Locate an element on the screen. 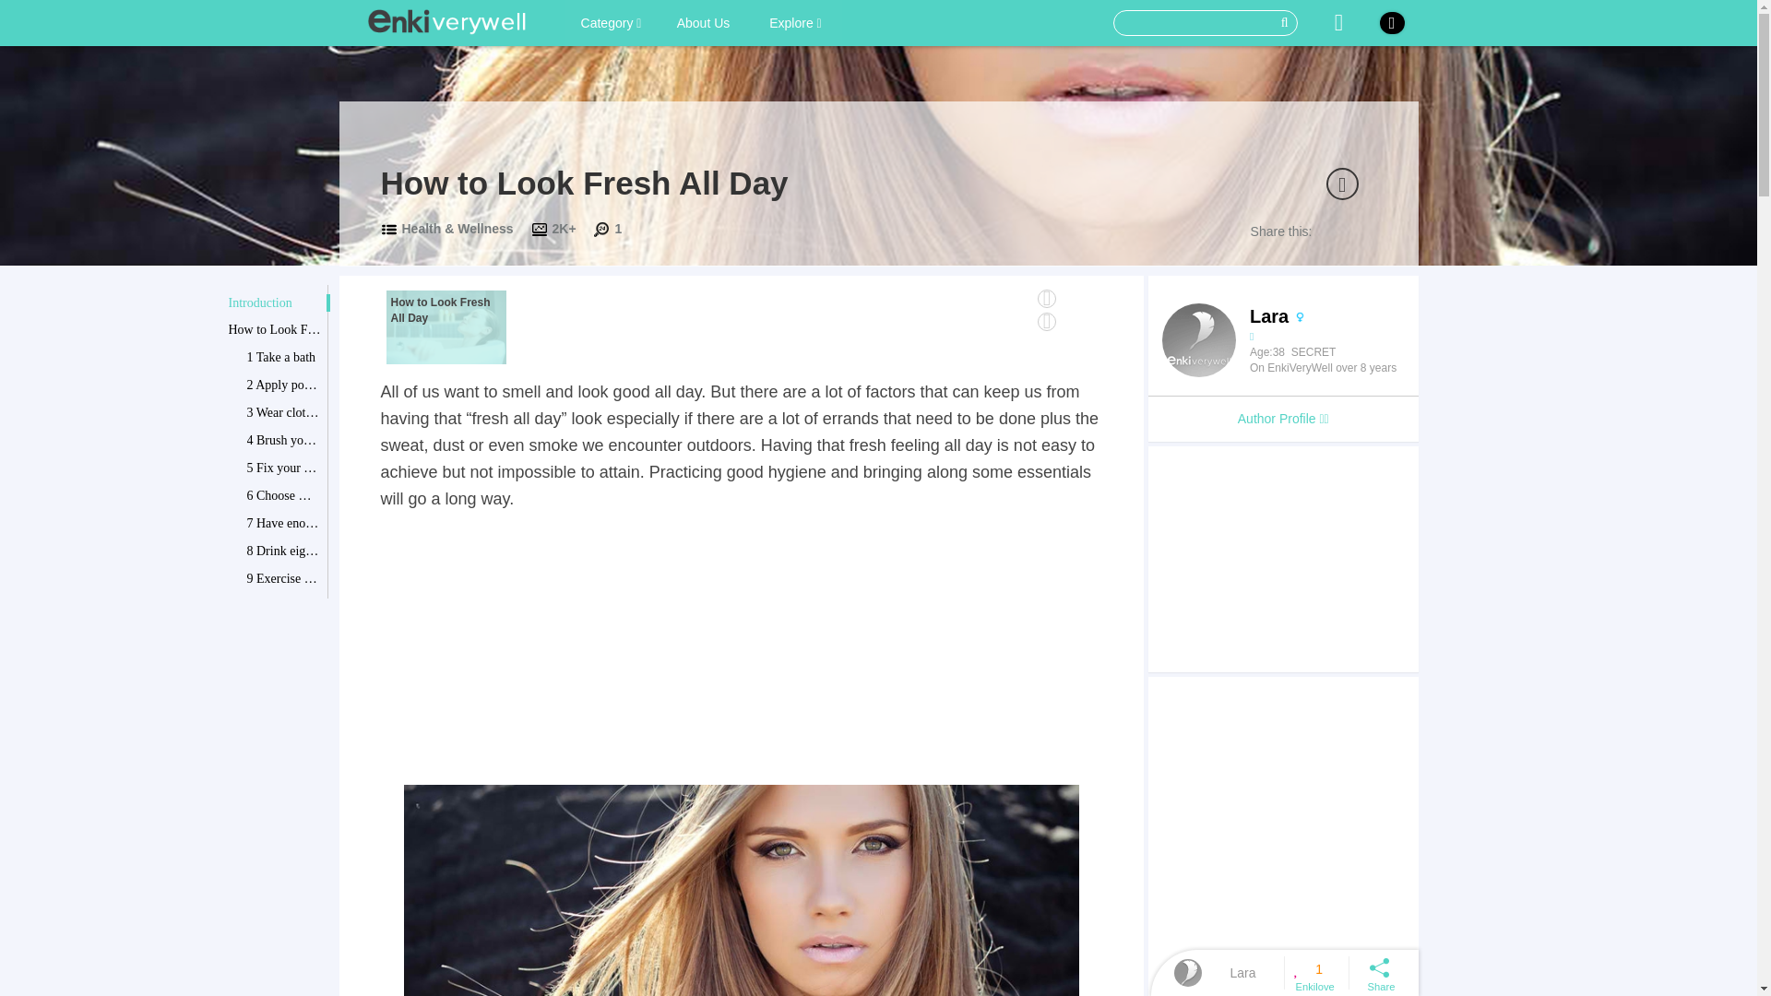 The width and height of the screenshot is (1771, 996). 1 Take a bath is located at coordinates (284, 358).